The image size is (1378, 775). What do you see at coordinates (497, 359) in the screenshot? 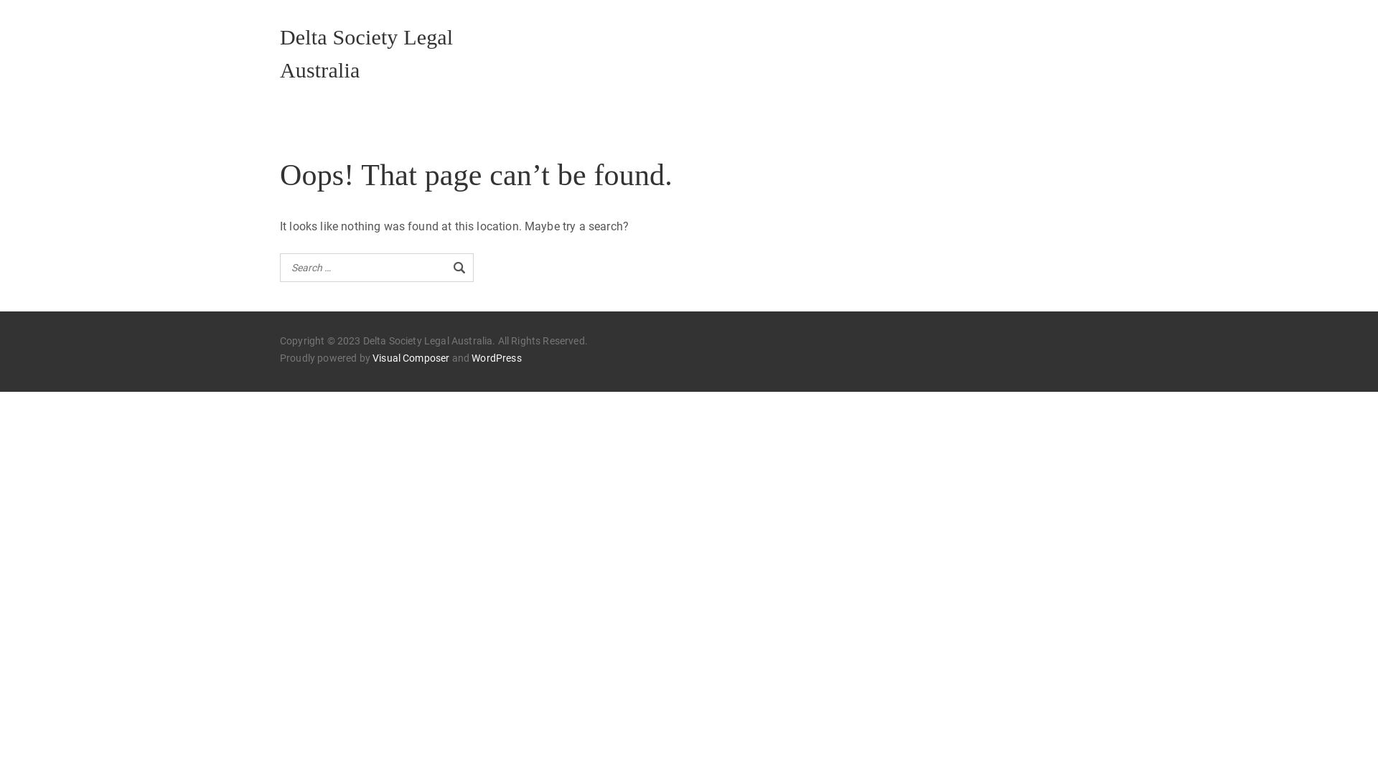
I see `WordPress` at bounding box center [497, 359].